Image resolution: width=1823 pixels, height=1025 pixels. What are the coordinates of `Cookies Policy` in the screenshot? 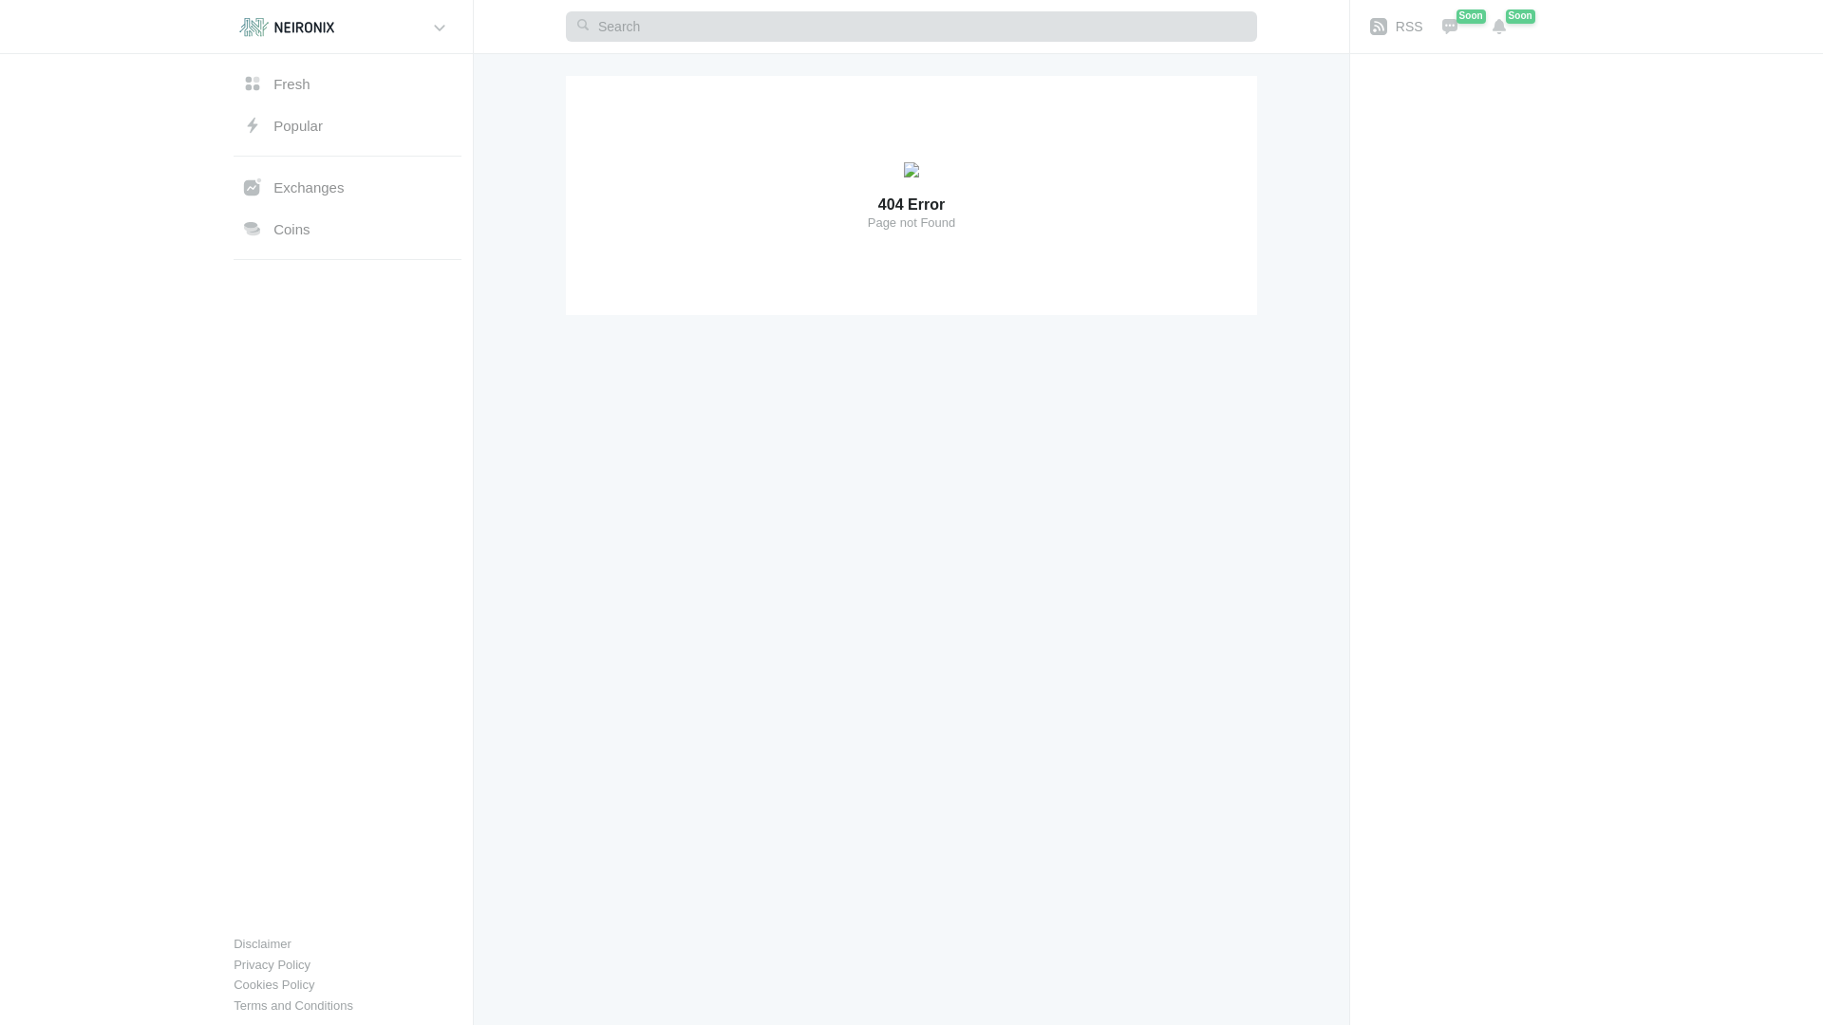 It's located at (273, 986).